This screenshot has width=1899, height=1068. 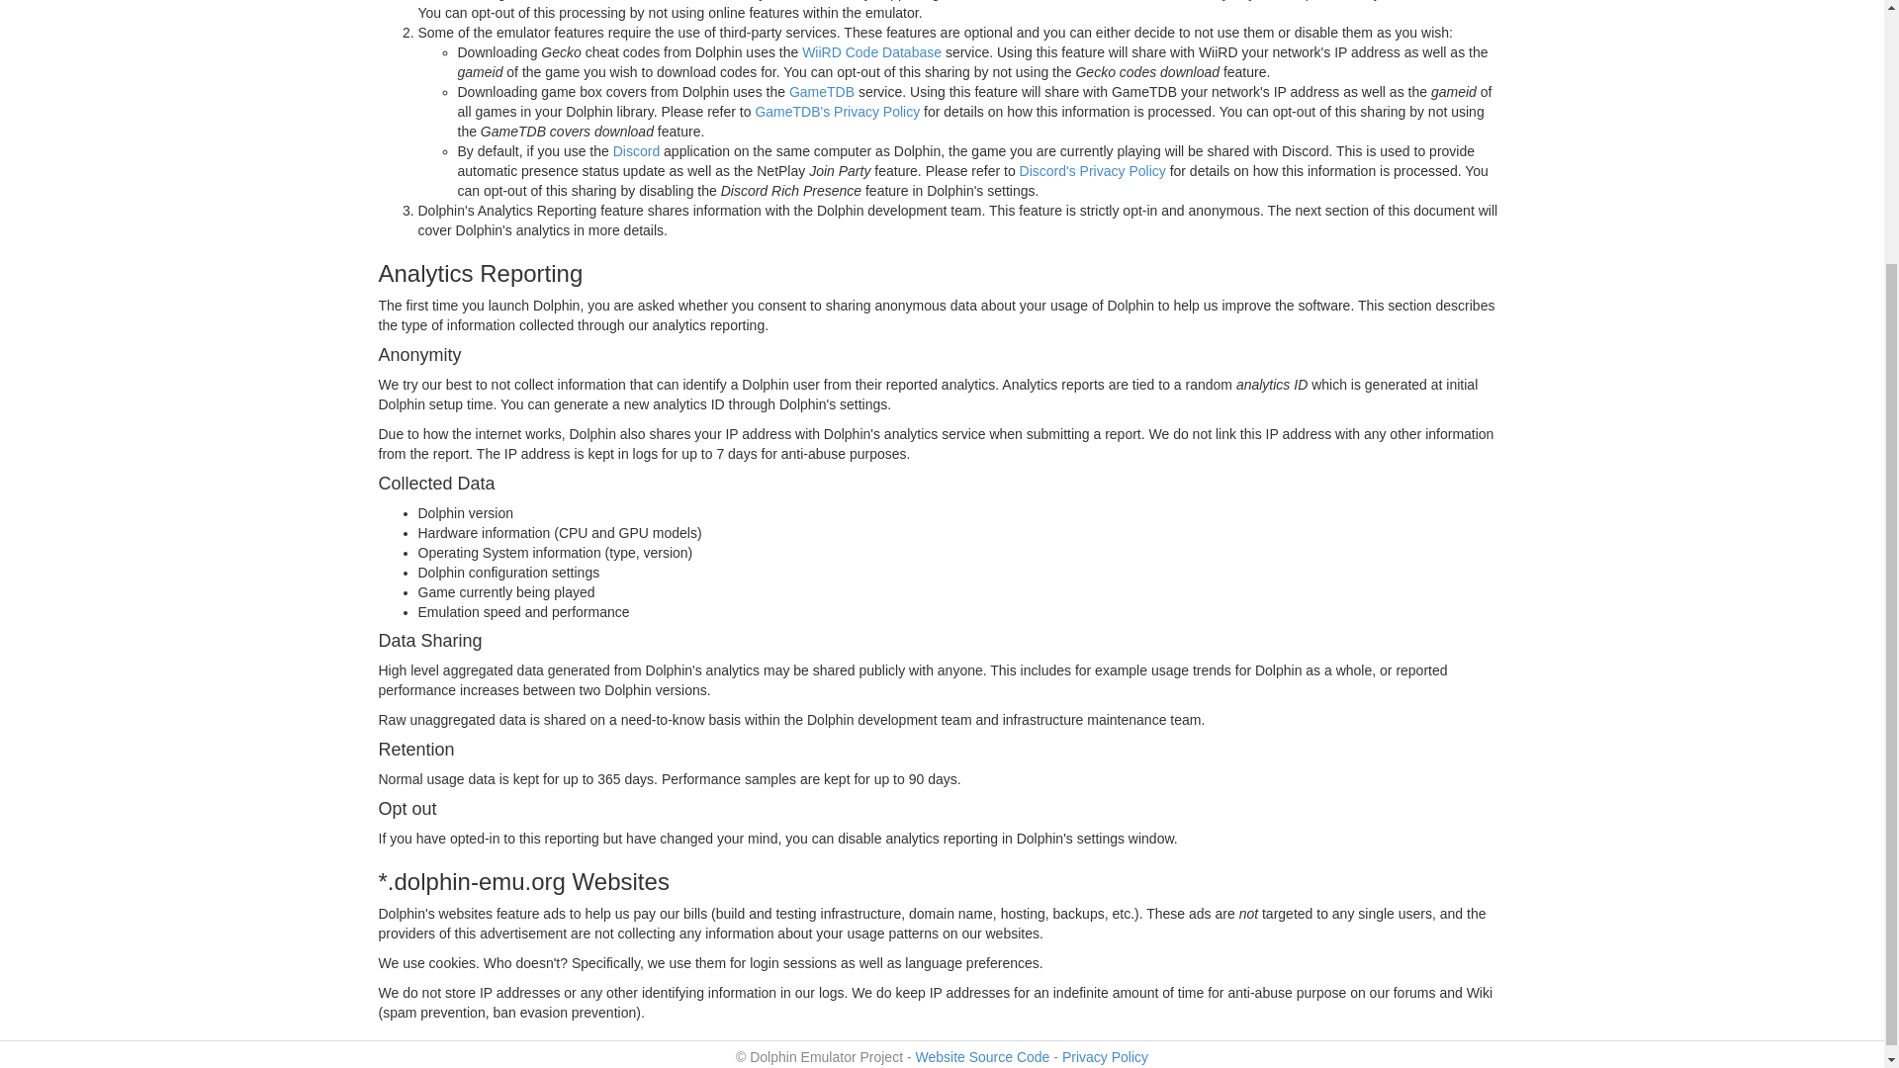 What do you see at coordinates (822, 92) in the screenshot?
I see `GameTDB` at bounding box center [822, 92].